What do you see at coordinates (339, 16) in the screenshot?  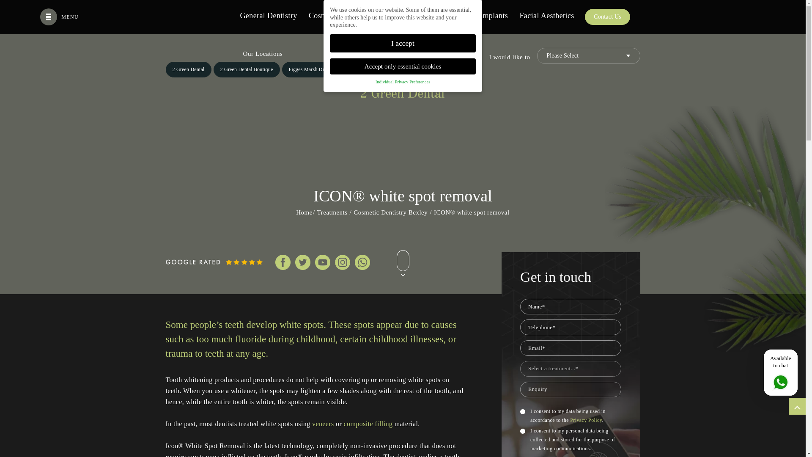 I see `Cosmetic Dentistry` at bounding box center [339, 16].